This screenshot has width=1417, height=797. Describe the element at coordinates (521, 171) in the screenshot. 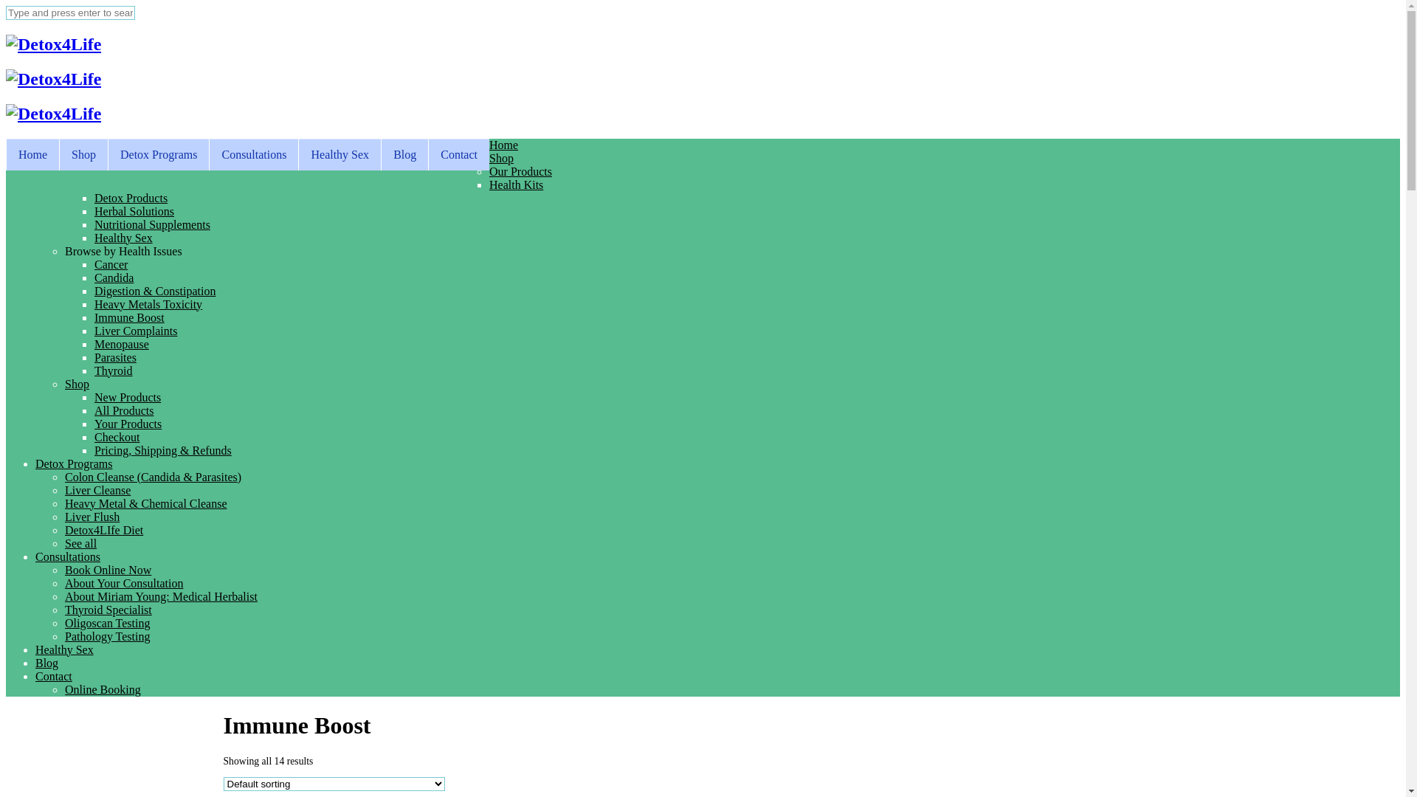

I see `Our Products` at that location.